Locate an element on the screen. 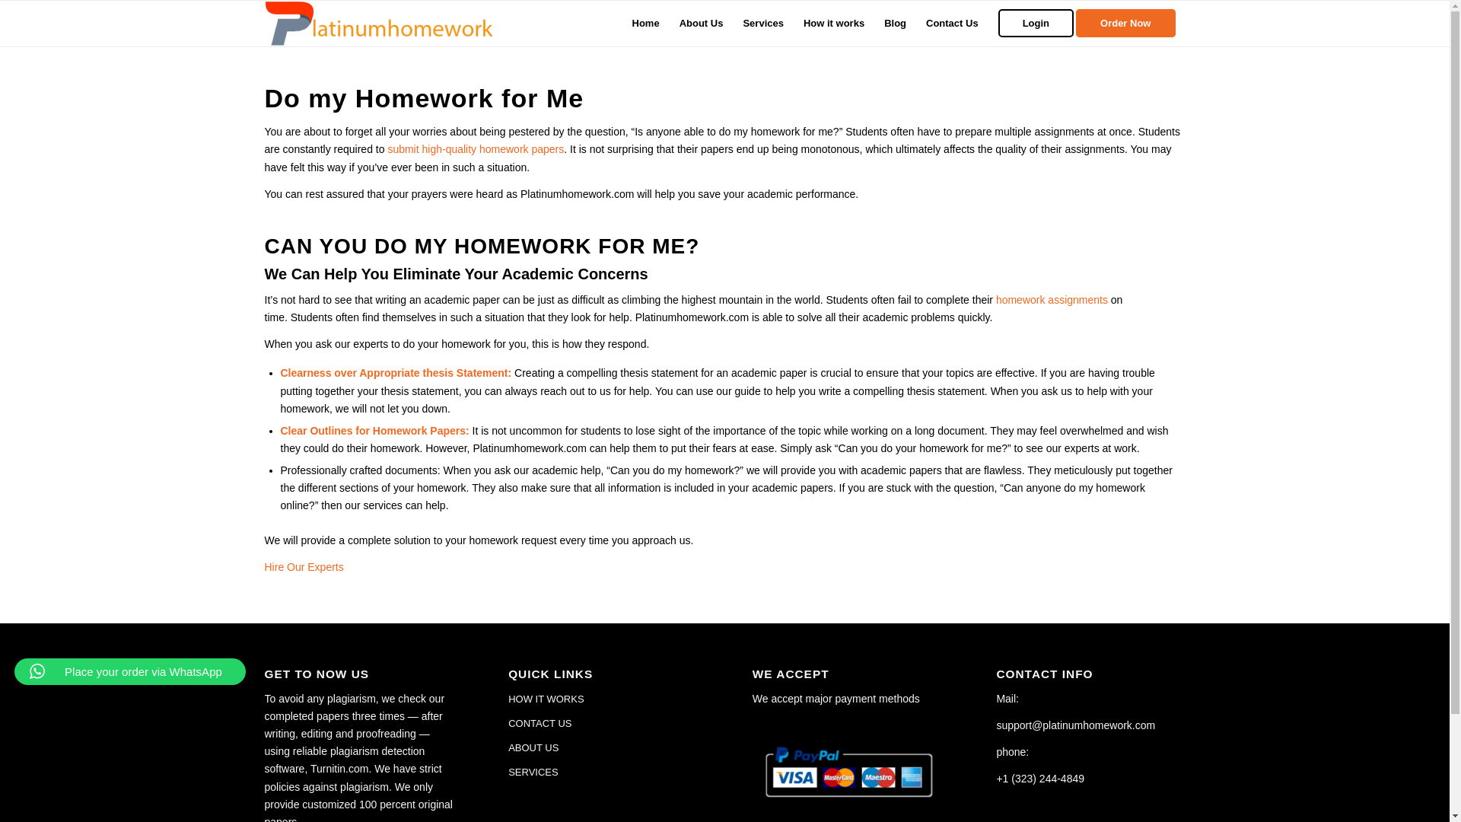  CONTACT US is located at coordinates (603, 723).